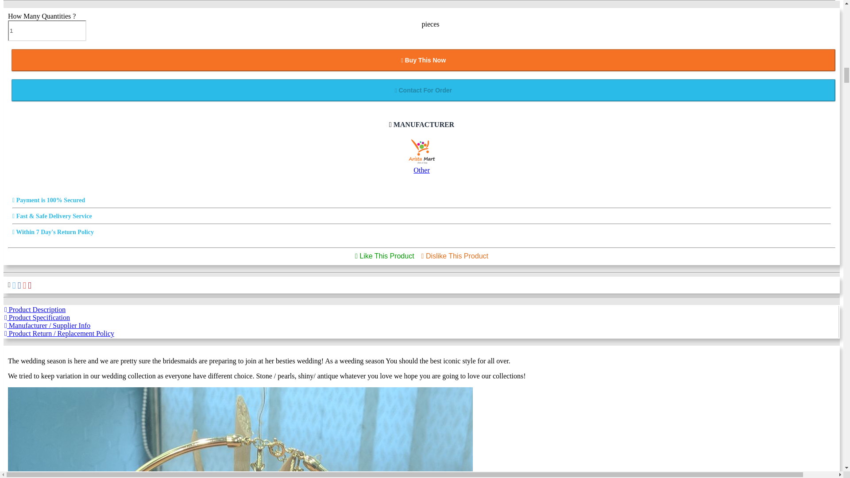 Image resolution: width=850 pixels, height=478 pixels. What do you see at coordinates (47, 31) in the screenshot?
I see `1` at bounding box center [47, 31].